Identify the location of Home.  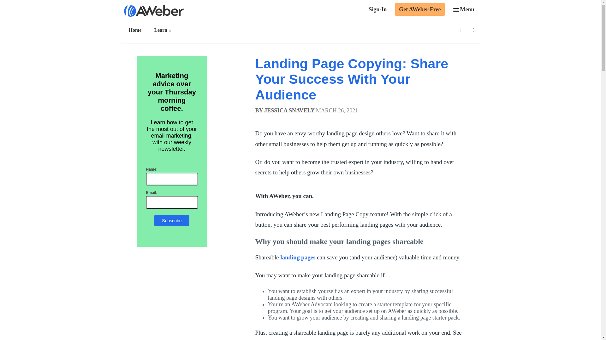
(136, 30).